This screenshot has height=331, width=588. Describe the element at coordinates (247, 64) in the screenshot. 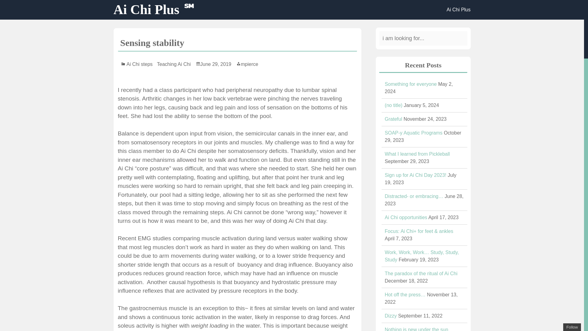

I see `mpierce` at that location.